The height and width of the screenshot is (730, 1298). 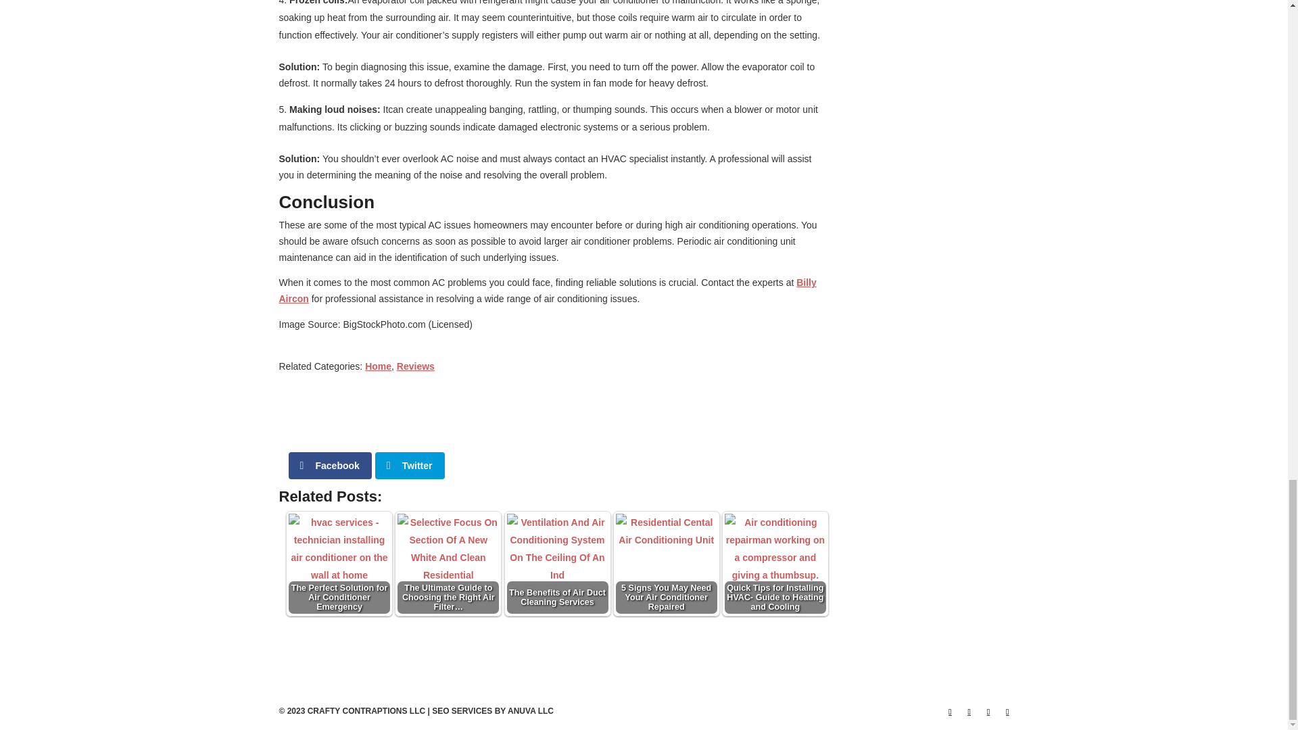 I want to click on The Benefits of Air Duct Cleaning Services, so click(x=558, y=564).